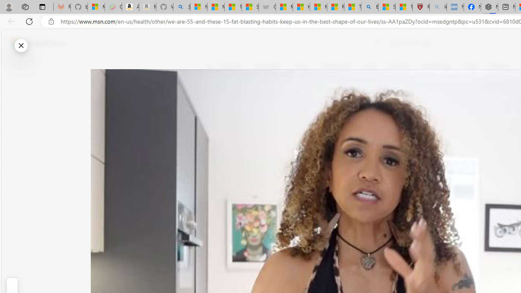 The height and width of the screenshot is (293, 521). I want to click on Recipes - MSN, so click(335, 7).